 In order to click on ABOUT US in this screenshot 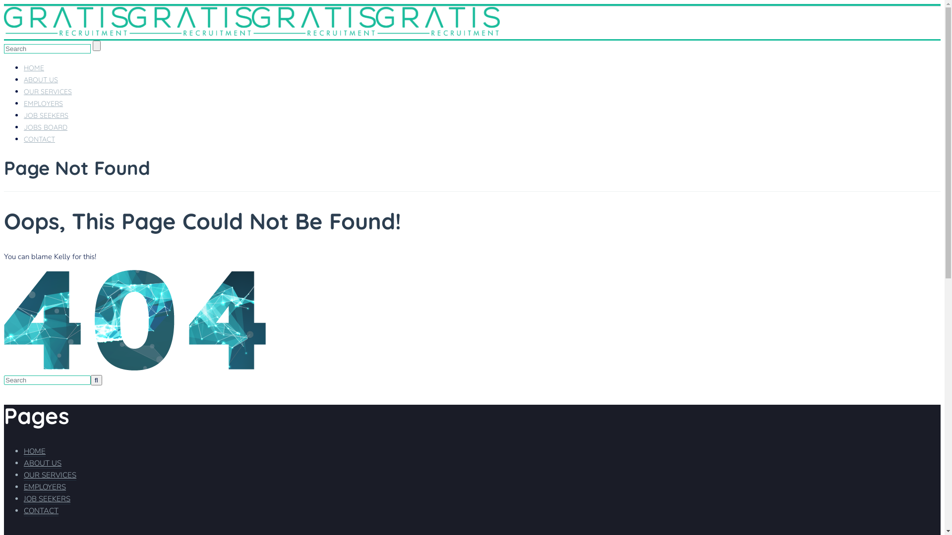, I will do `click(41, 80)`.